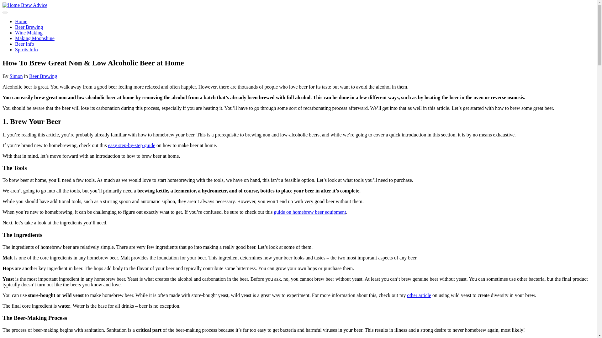 The height and width of the screenshot is (338, 602). Describe the element at coordinates (21, 21) in the screenshot. I see `Home` at that location.